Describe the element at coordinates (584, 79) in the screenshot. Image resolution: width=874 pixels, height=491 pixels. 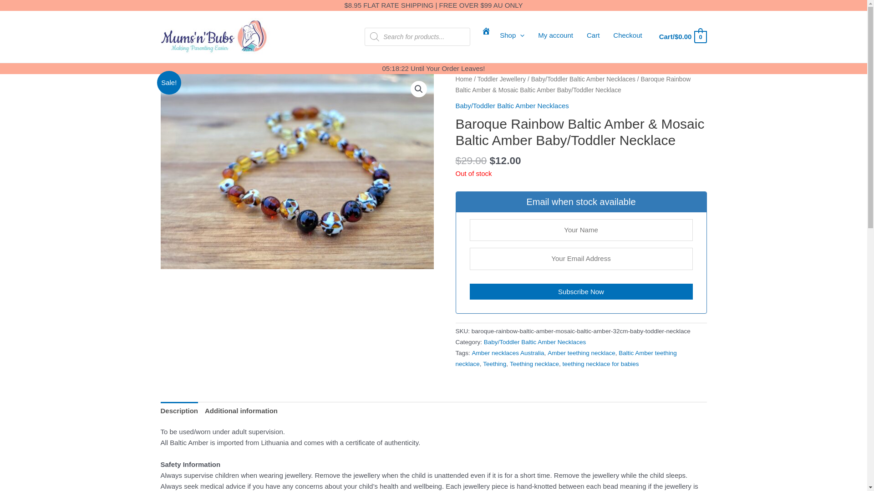
I see `Baby/Toddler Baltic Amber Necklaces` at that location.